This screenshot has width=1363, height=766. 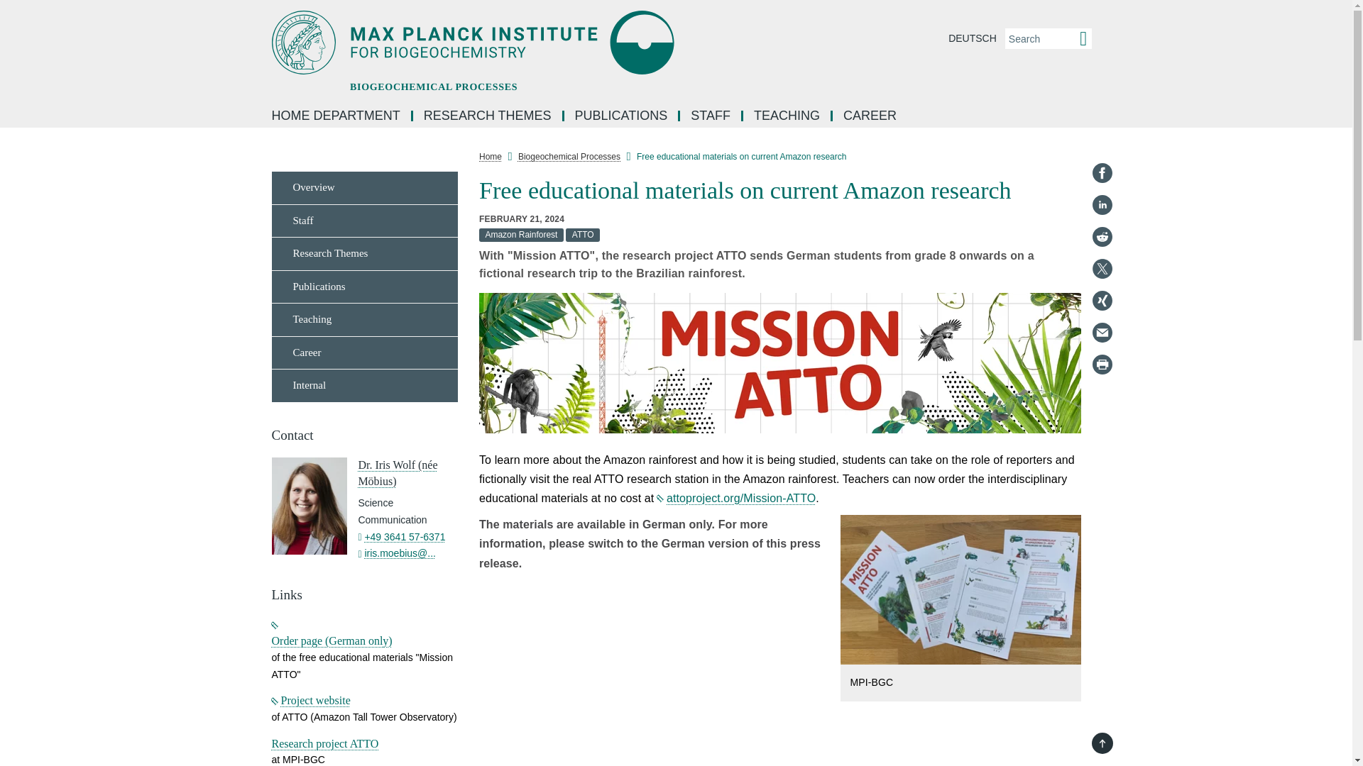 What do you see at coordinates (1102, 173) in the screenshot?
I see `Facebook` at bounding box center [1102, 173].